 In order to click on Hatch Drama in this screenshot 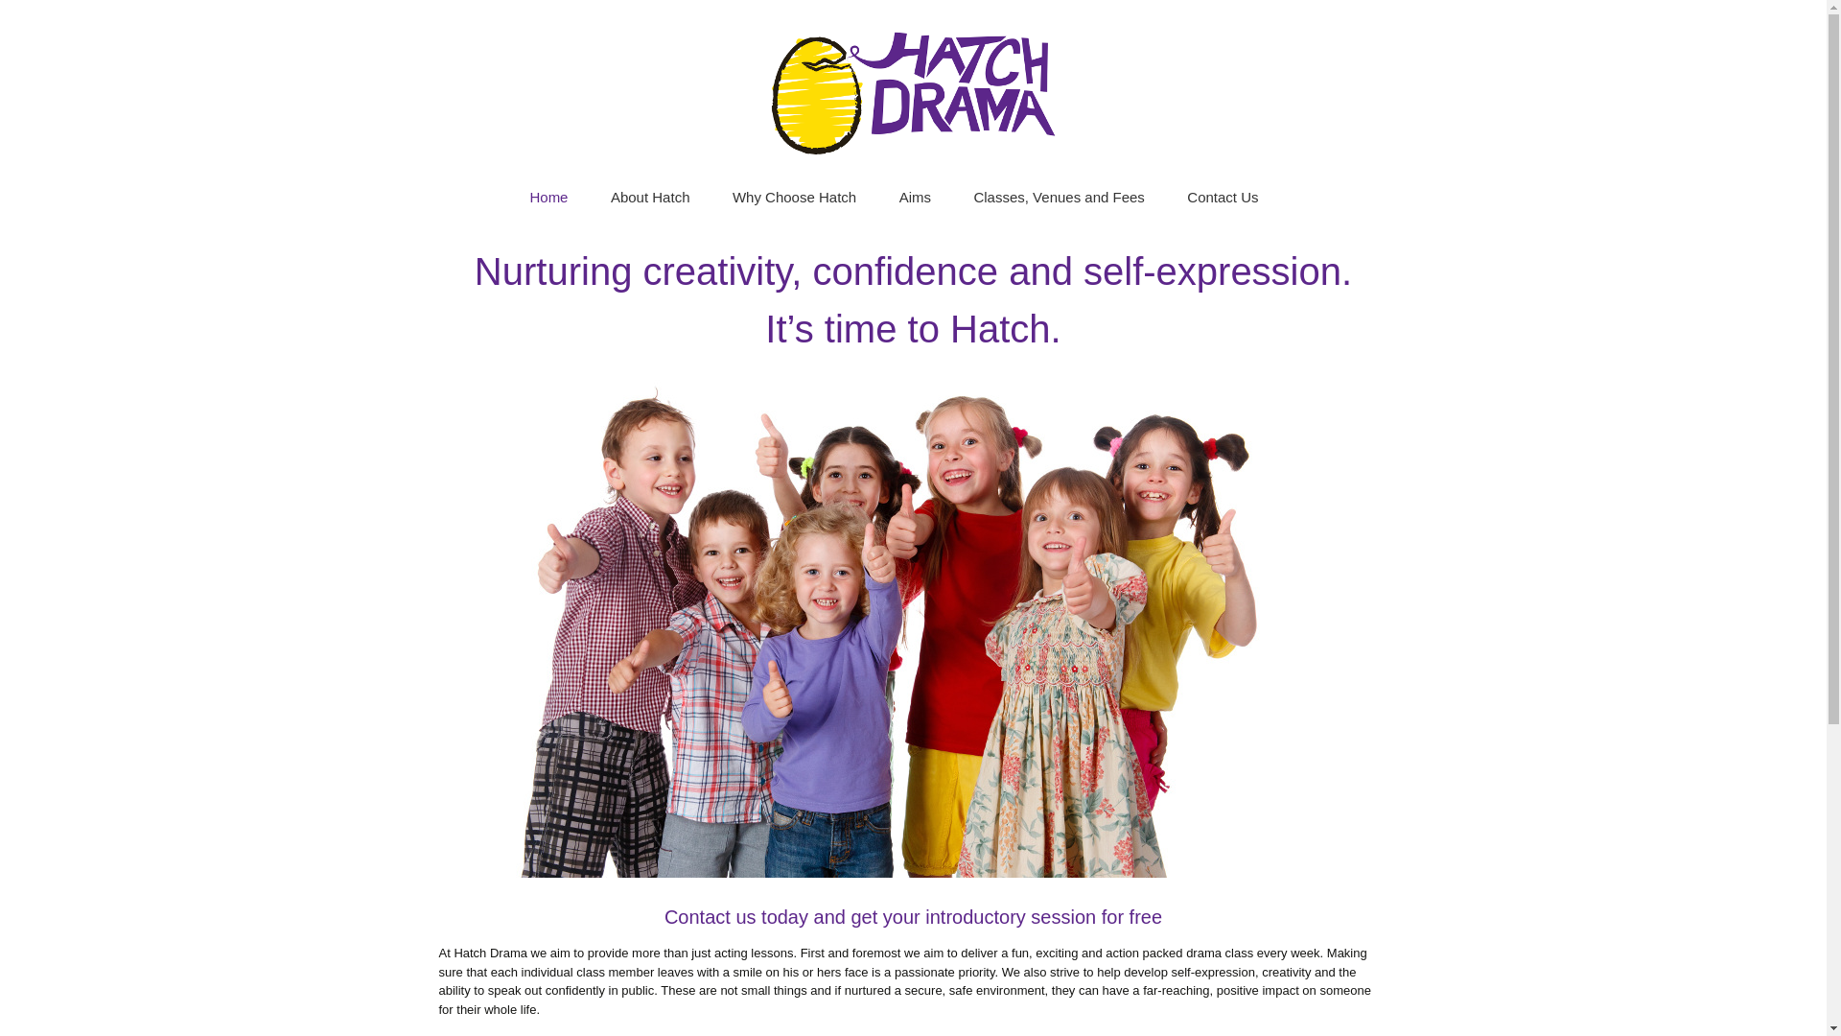, I will do `click(913, 88)`.